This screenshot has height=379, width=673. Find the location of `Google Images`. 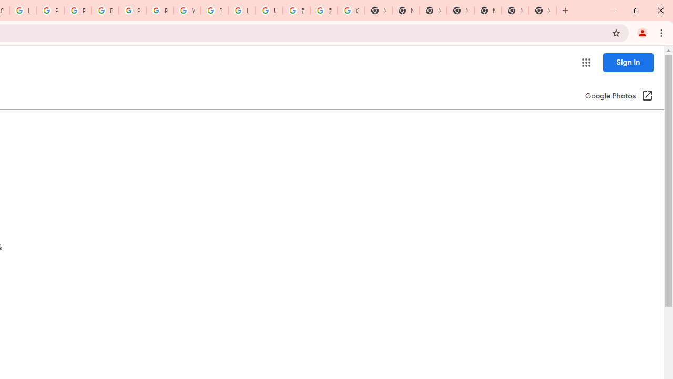

Google Images is located at coordinates (351, 11).